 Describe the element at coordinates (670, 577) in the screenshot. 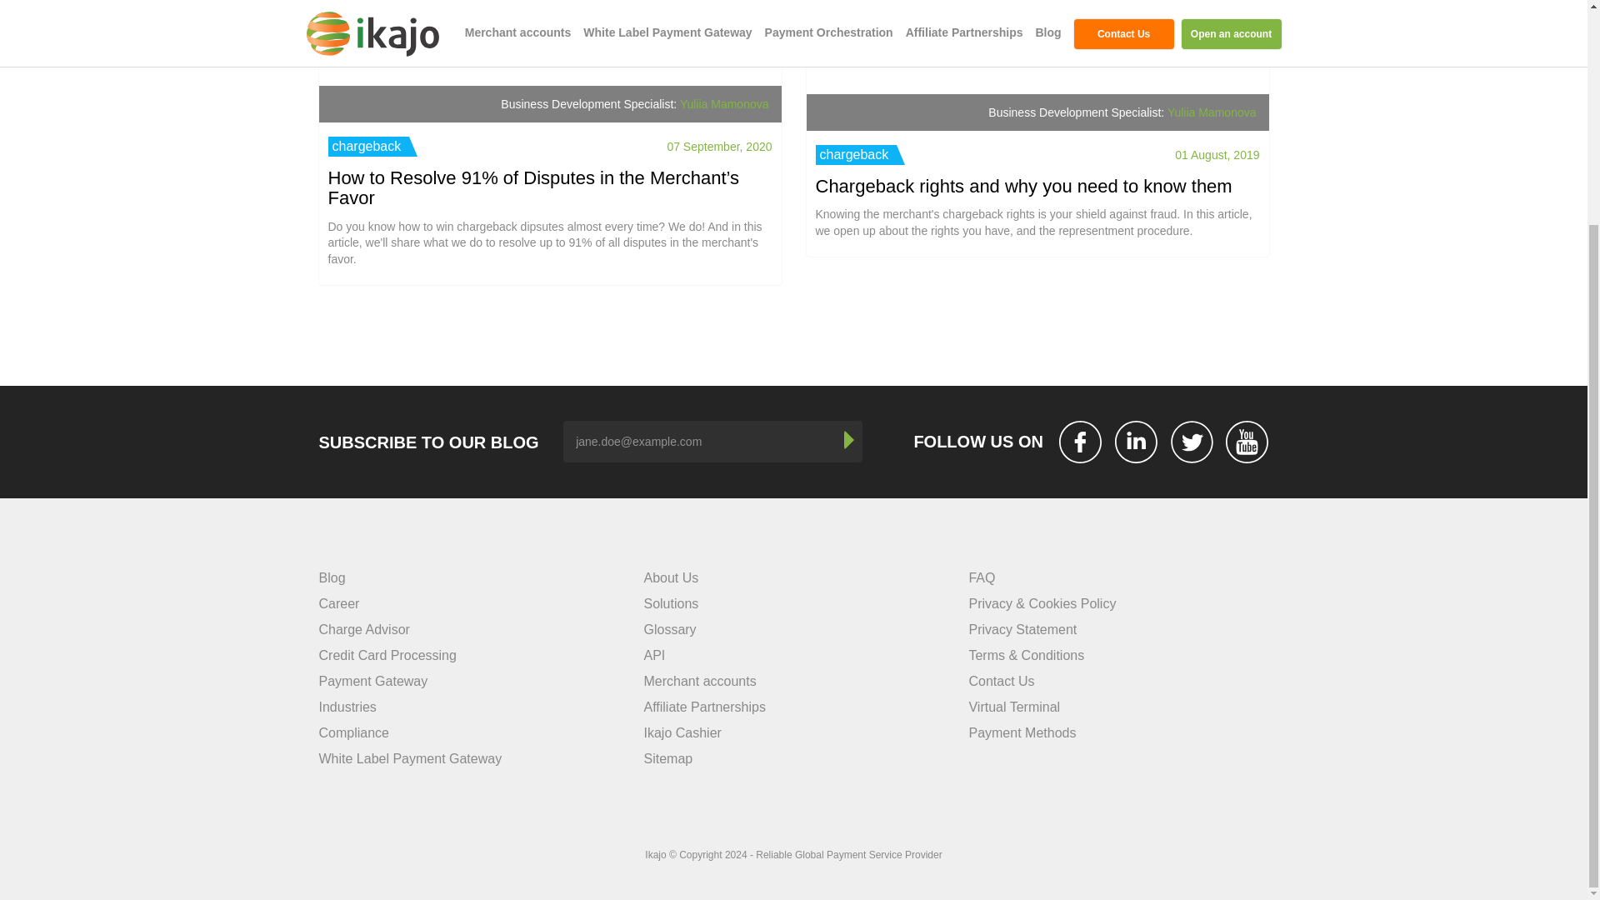

I see `About Us` at that location.